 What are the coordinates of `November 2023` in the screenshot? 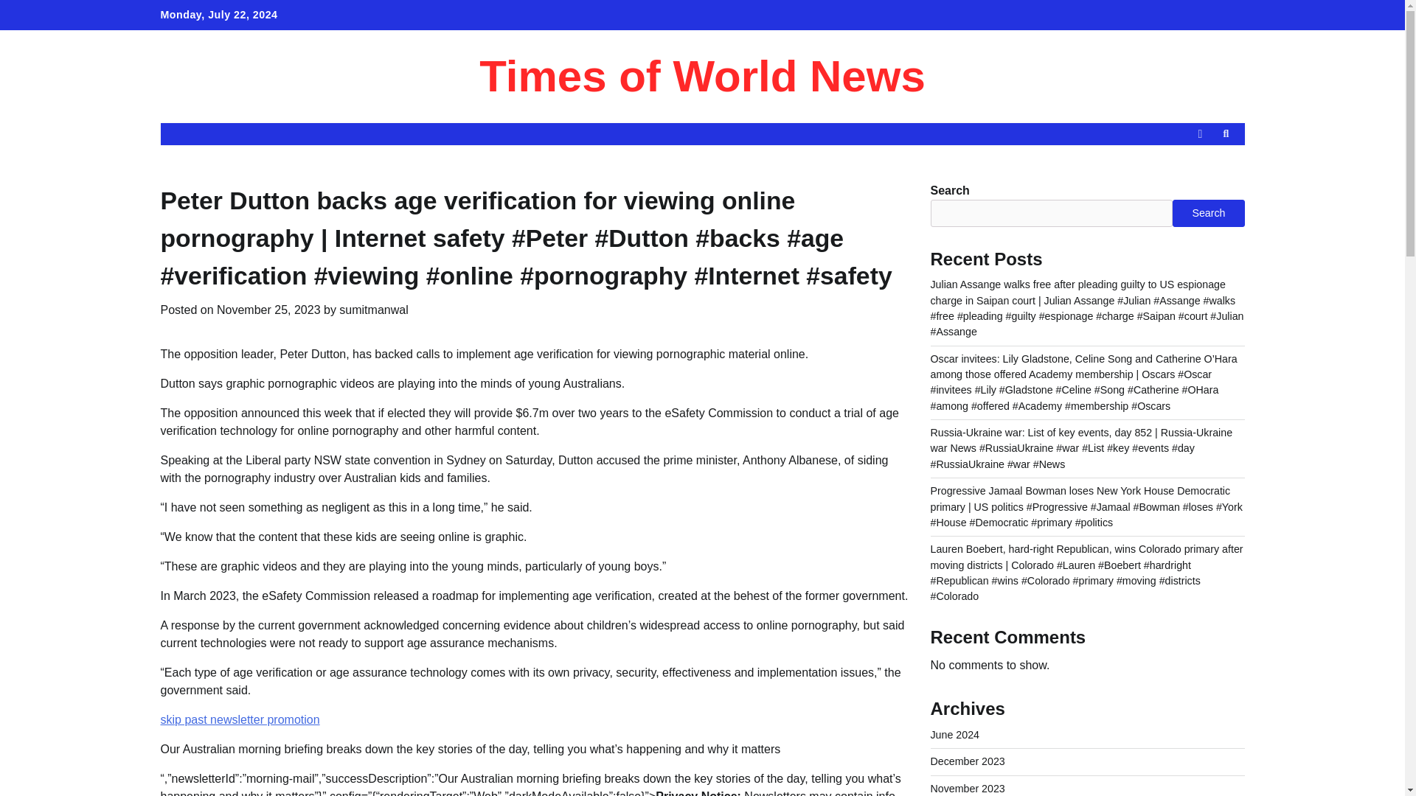 It's located at (968, 788).